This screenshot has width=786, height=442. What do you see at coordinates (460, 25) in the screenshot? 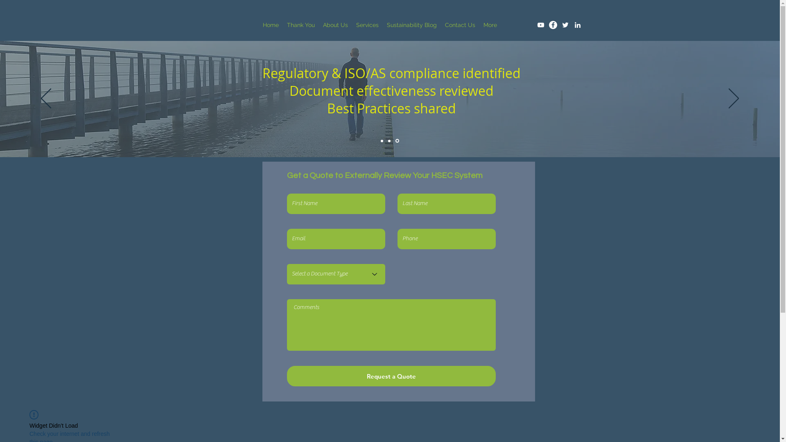
I see `Contact Us` at bounding box center [460, 25].